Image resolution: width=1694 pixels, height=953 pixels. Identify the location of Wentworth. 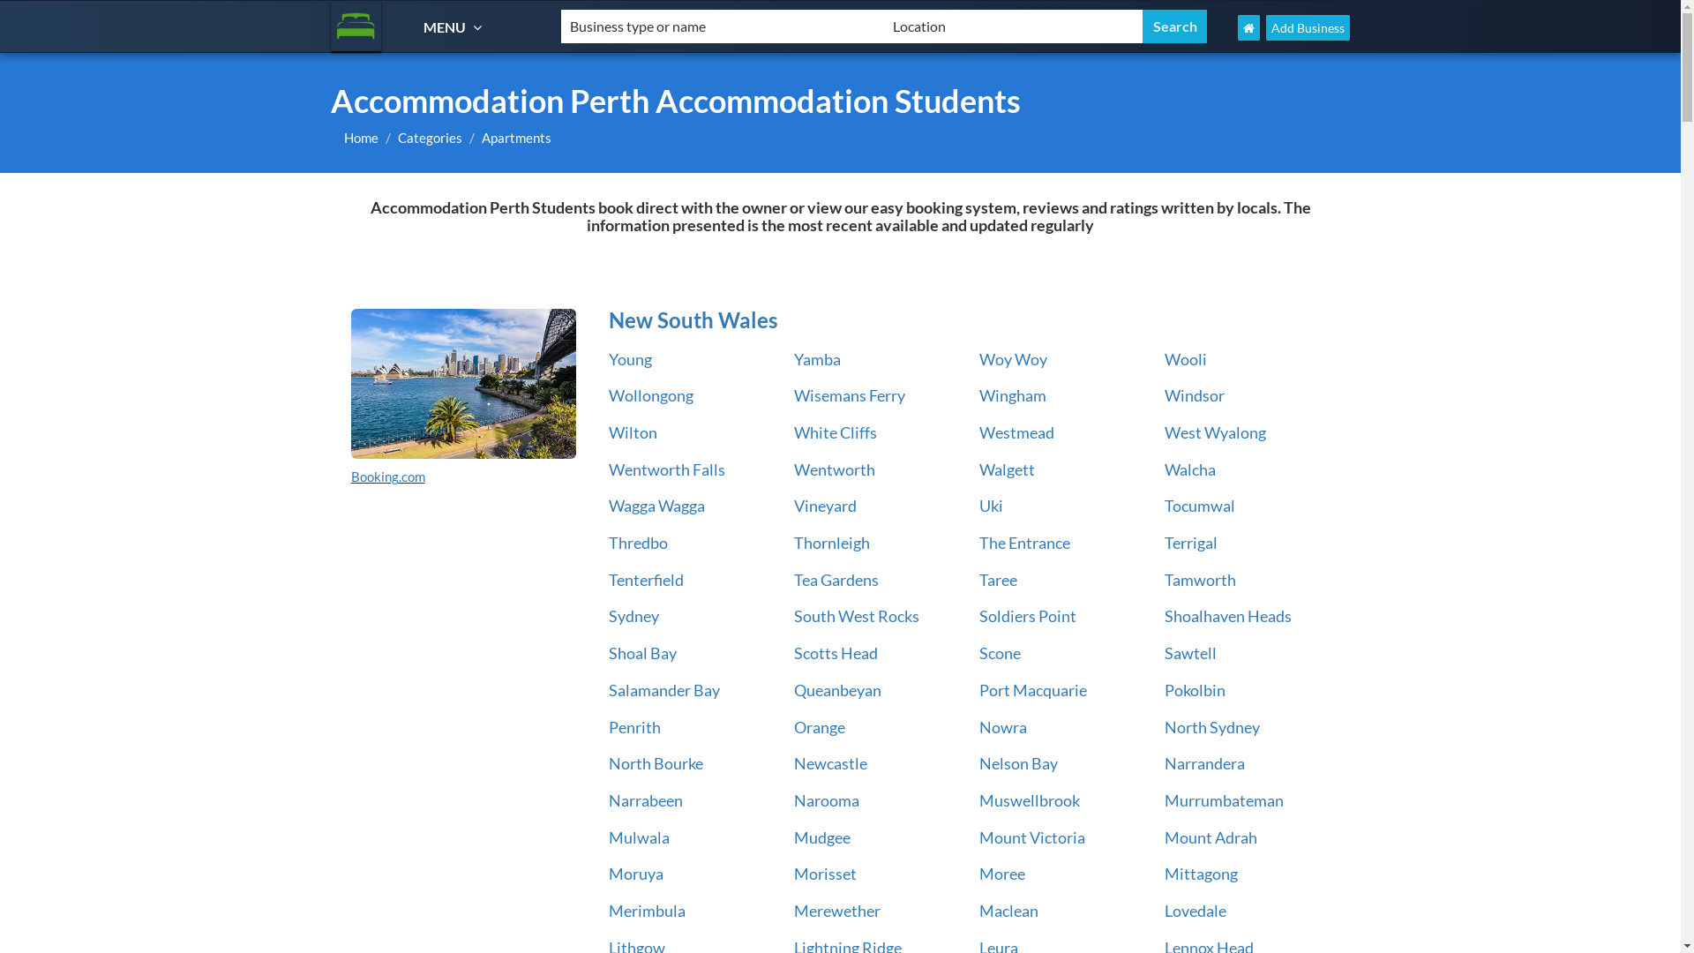
(835, 469).